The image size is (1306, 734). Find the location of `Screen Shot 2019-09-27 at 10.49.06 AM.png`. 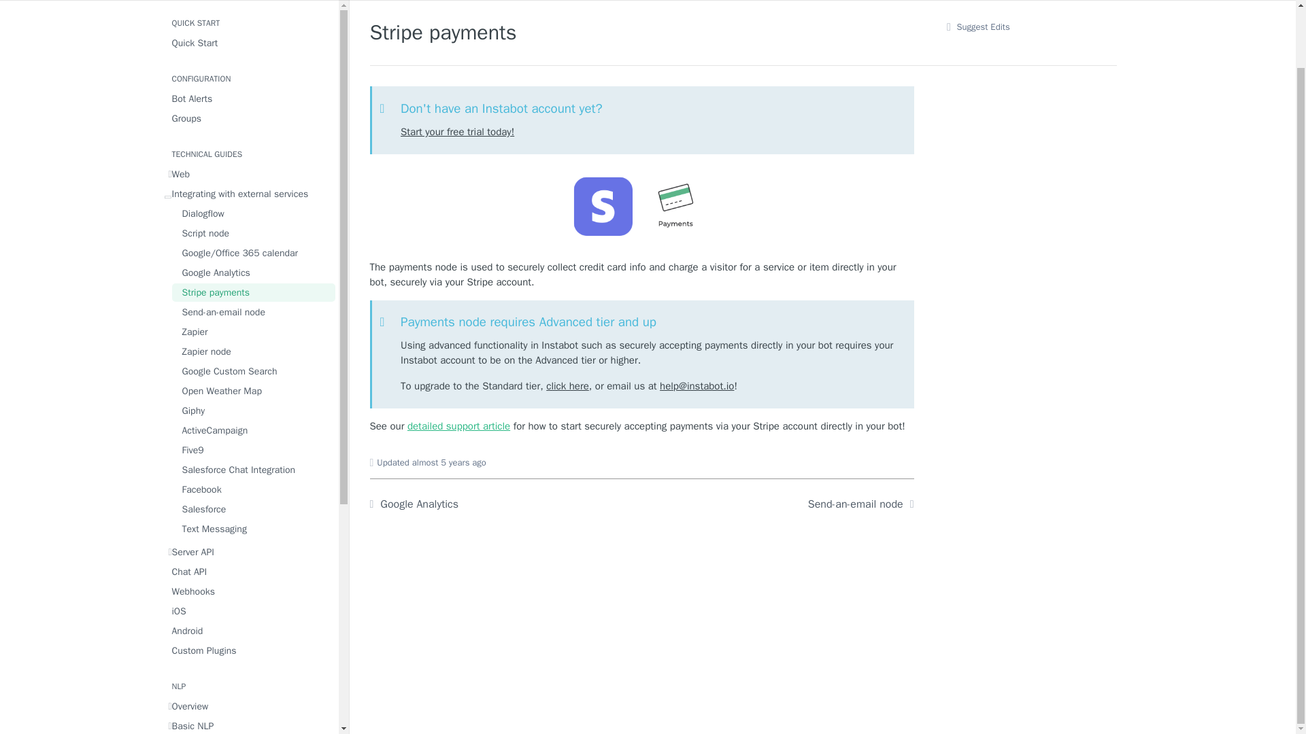

Screen Shot 2019-09-27 at 10.49.06 AM.png is located at coordinates (641, 207).